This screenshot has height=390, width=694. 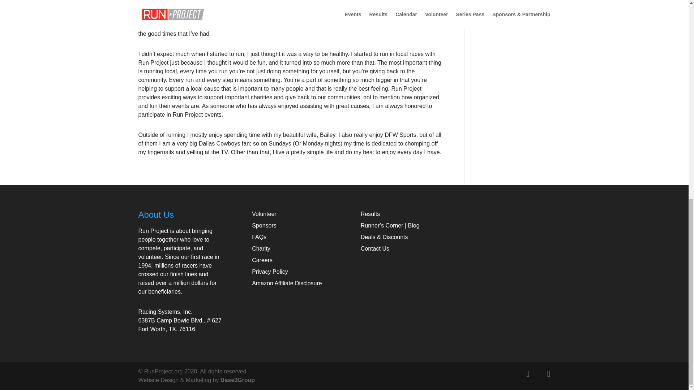 I want to click on Results, so click(x=370, y=214).